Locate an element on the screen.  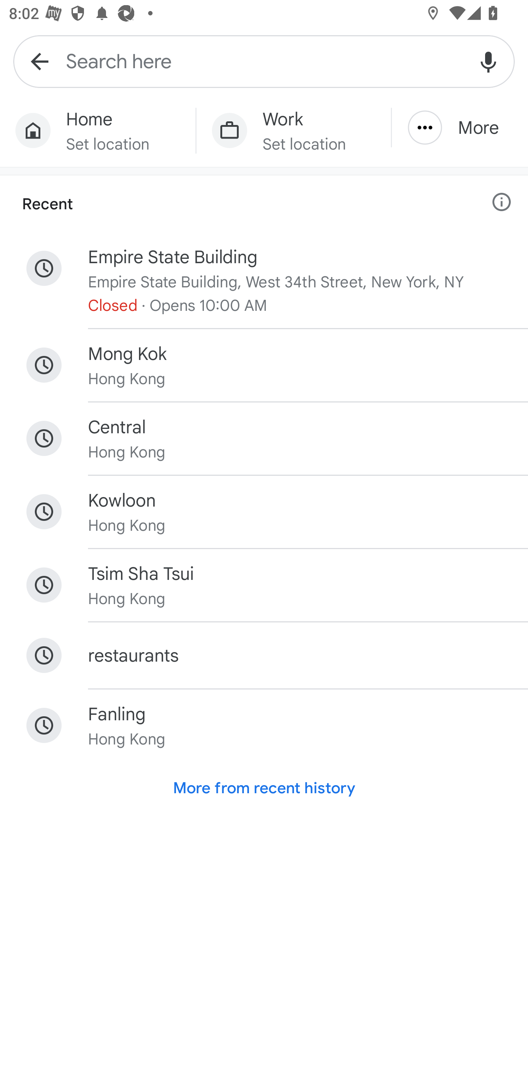
Tsim Sha Tsui Hong Kong is located at coordinates (264, 585).